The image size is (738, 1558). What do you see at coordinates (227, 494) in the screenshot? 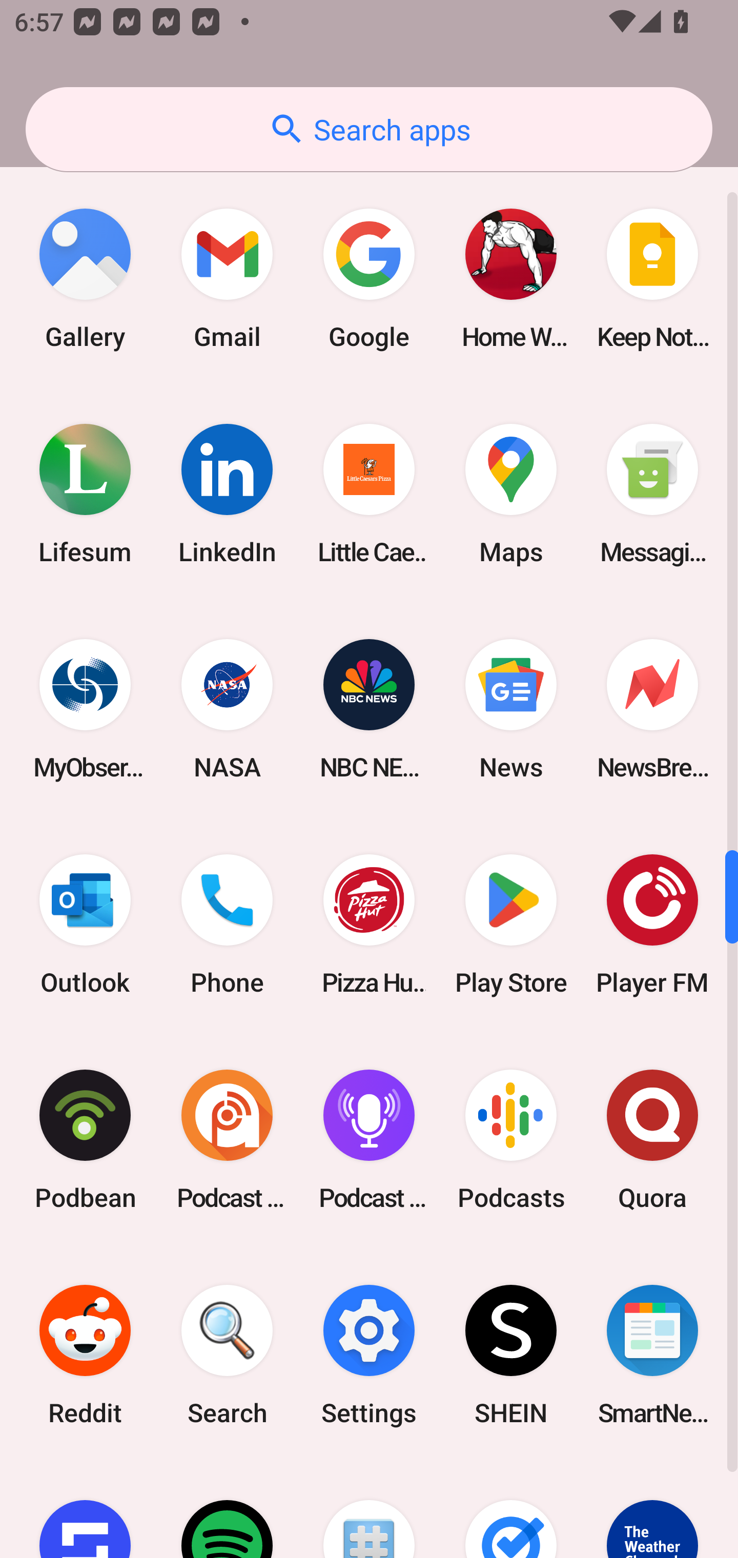
I see `LinkedIn` at bounding box center [227, 494].